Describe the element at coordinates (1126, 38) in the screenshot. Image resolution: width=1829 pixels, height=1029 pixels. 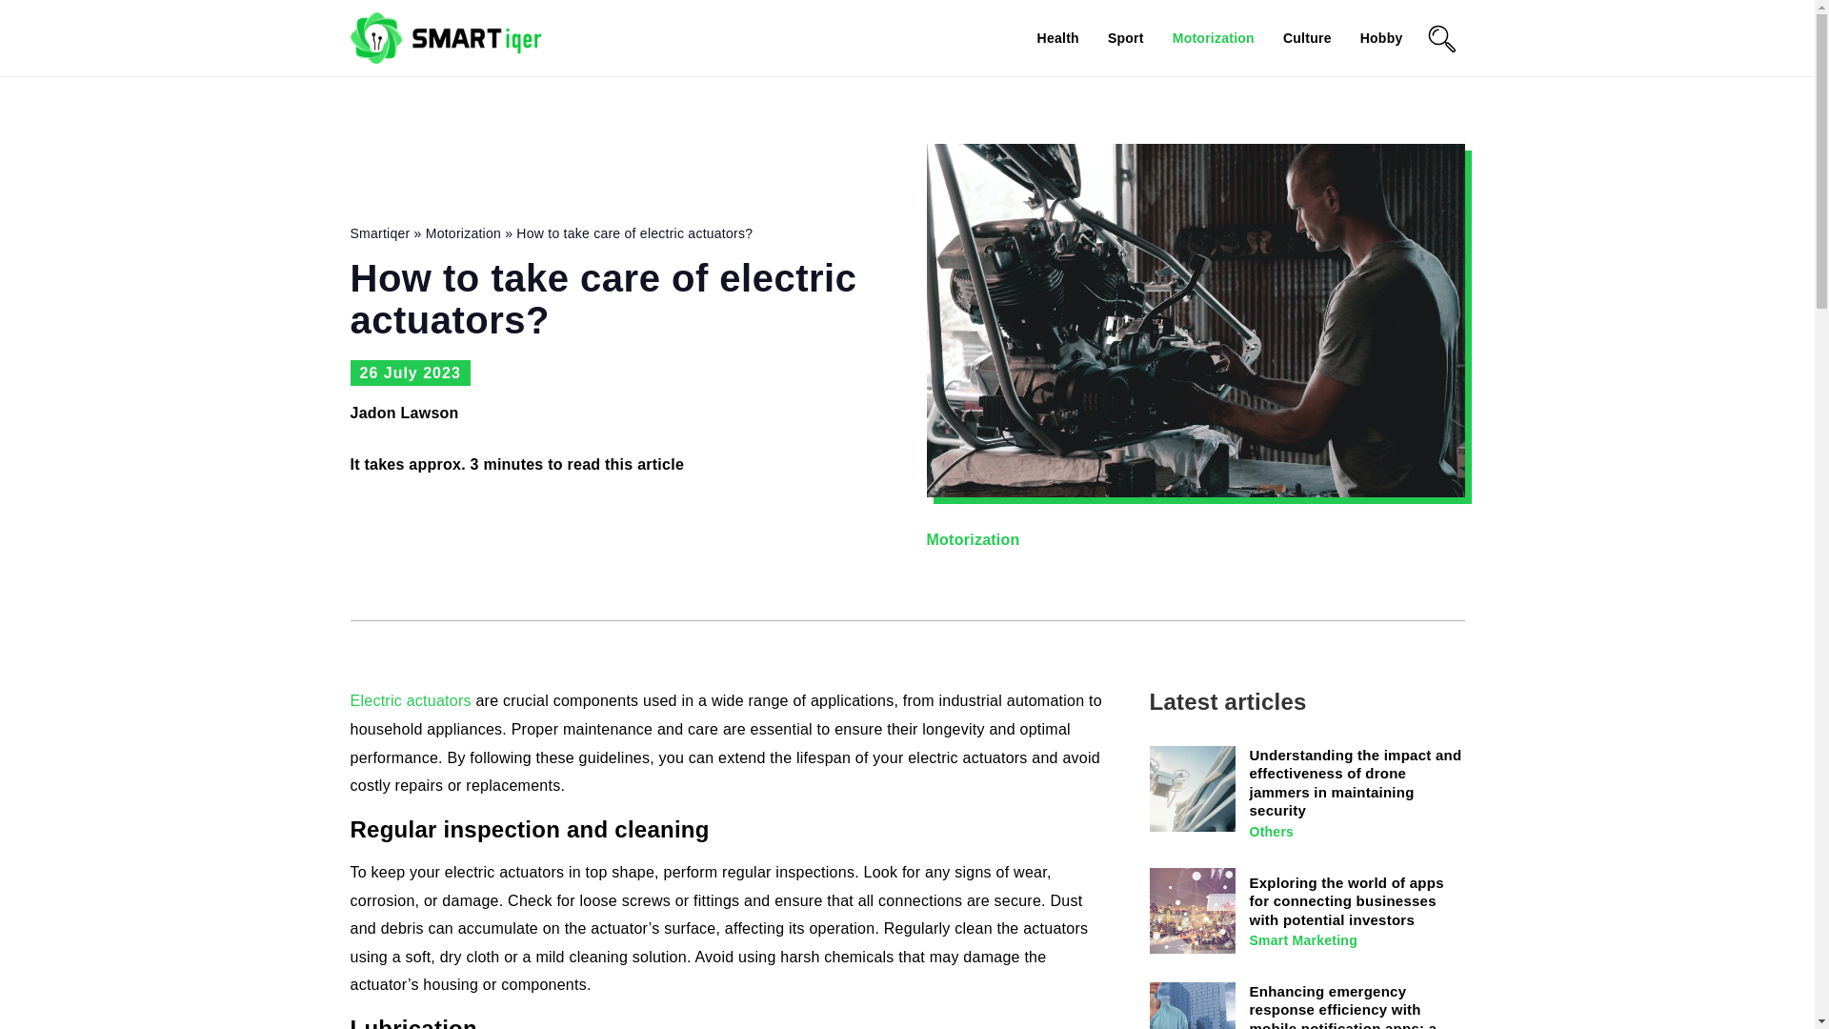
I see `Sport` at that location.